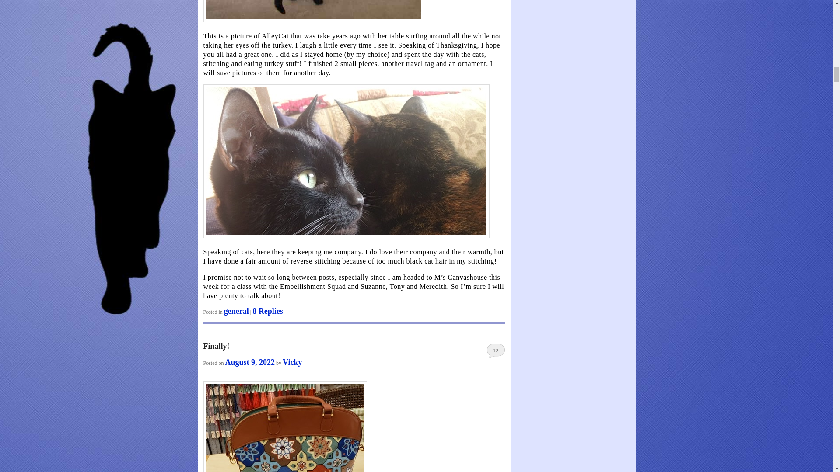 The image size is (840, 472). I want to click on 9:12 pm, so click(250, 362).